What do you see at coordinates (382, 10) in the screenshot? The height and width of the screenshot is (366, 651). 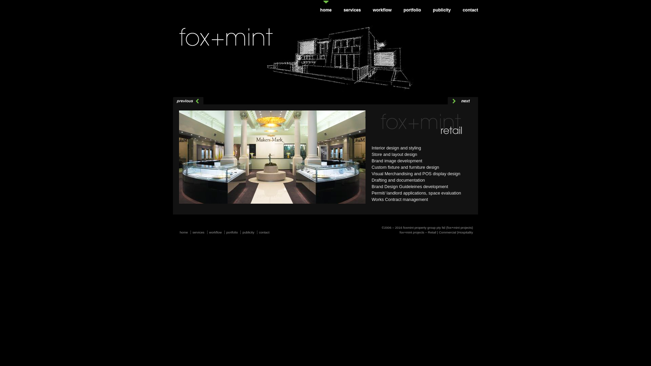 I see `workflow` at bounding box center [382, 10].